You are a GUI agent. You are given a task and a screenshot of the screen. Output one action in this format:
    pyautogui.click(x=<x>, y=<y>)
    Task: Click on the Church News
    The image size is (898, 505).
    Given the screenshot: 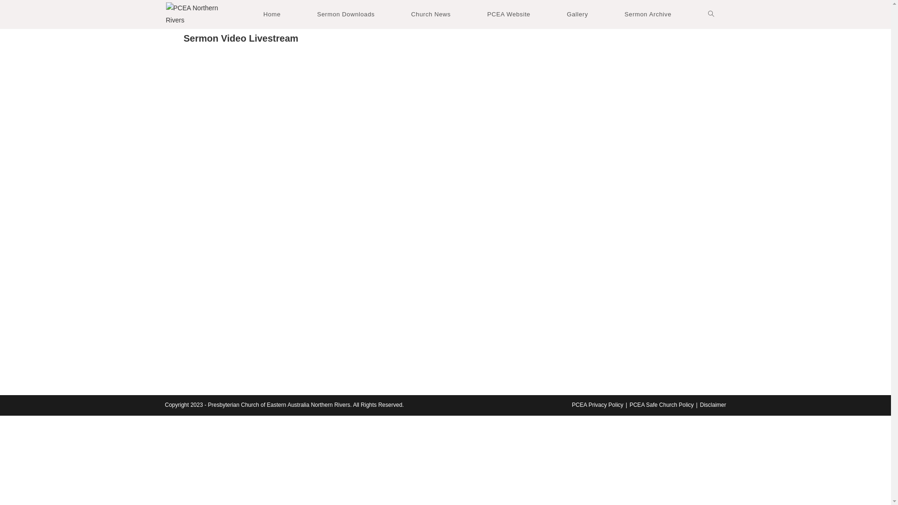 What is the action you would take?
    pyautogui.click(x=431, y=14)
    